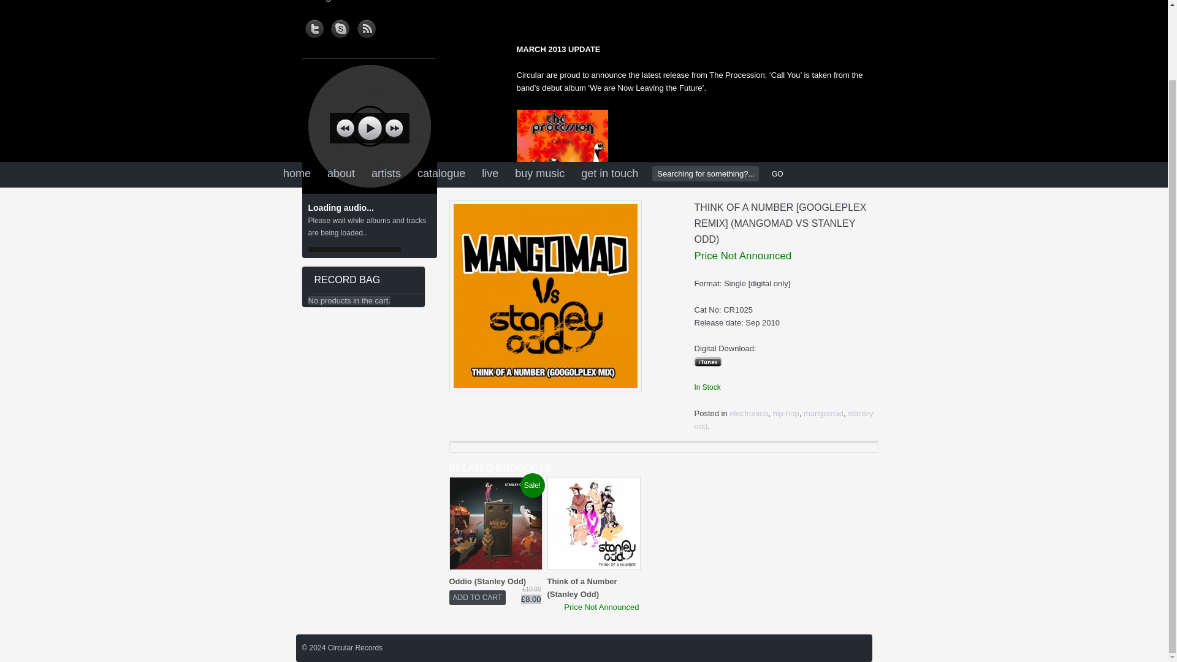 This screenshot has width=1177, height=662. Describe the element at coordinates (341, 26) in the screenshot. I see `Link to Skype` at that location.